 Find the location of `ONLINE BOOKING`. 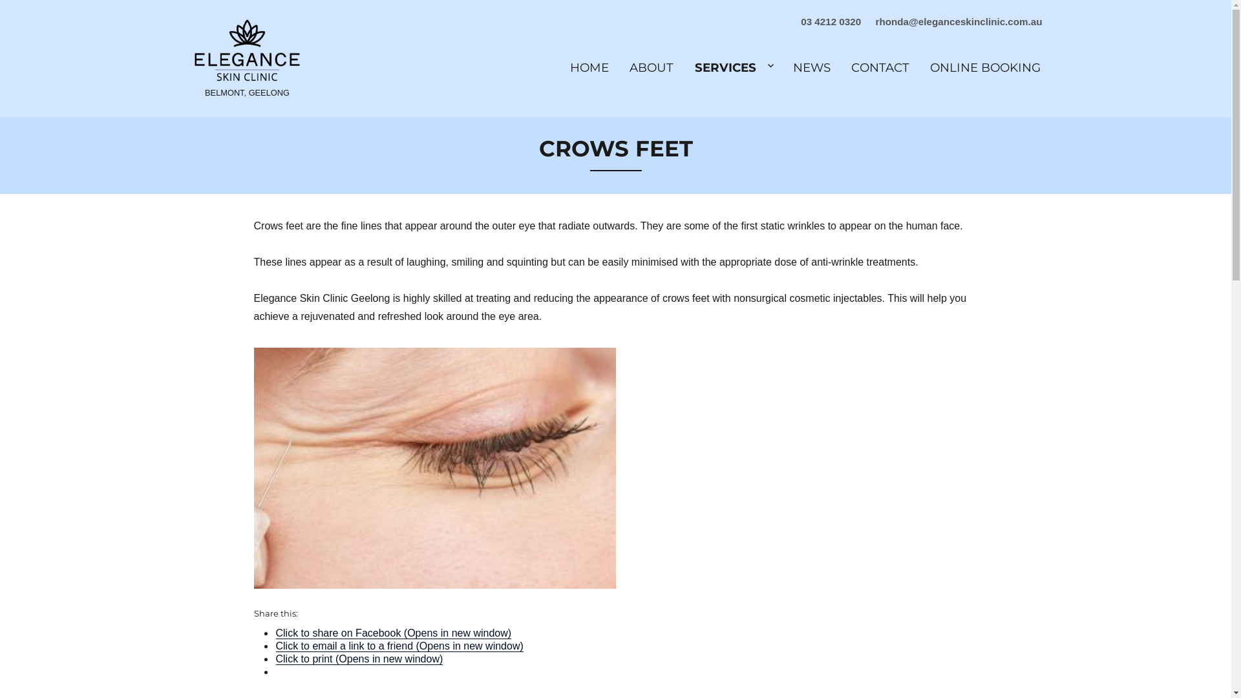

ONLINE BOOKING is located at coordinates (985, 68).